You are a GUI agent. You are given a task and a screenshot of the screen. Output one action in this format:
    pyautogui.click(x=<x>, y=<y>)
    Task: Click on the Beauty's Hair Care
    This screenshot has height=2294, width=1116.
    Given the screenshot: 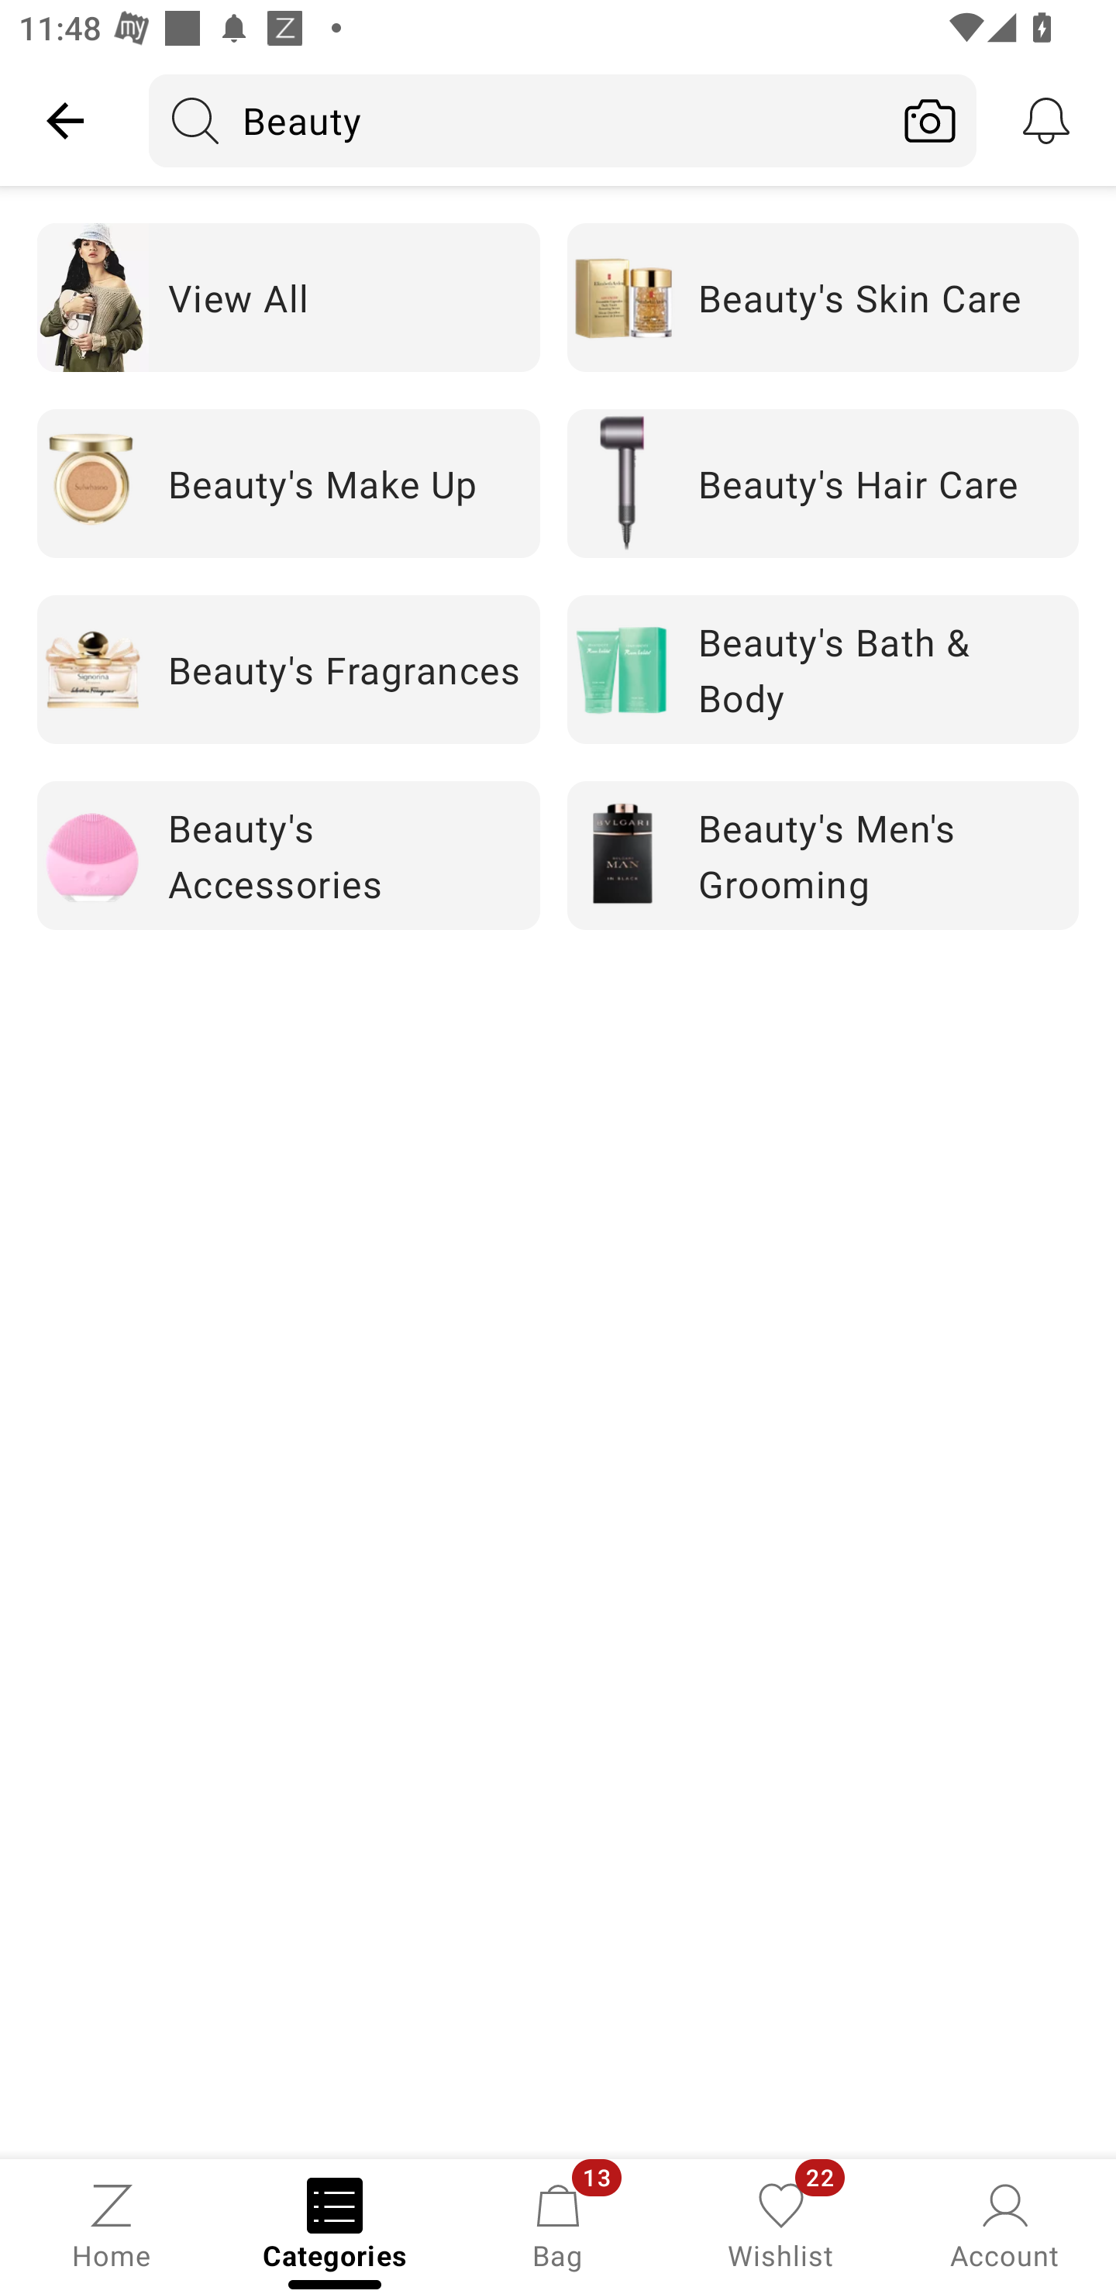 What is the action you would take?
    pyautogui.click(x=823, y=482)
    